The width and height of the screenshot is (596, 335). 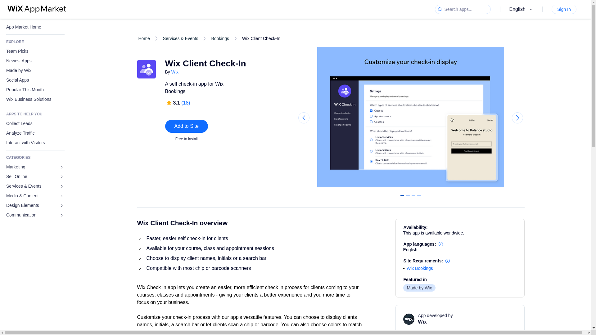 I want to click on Analyze Traffic, so click(x=35, y=133).